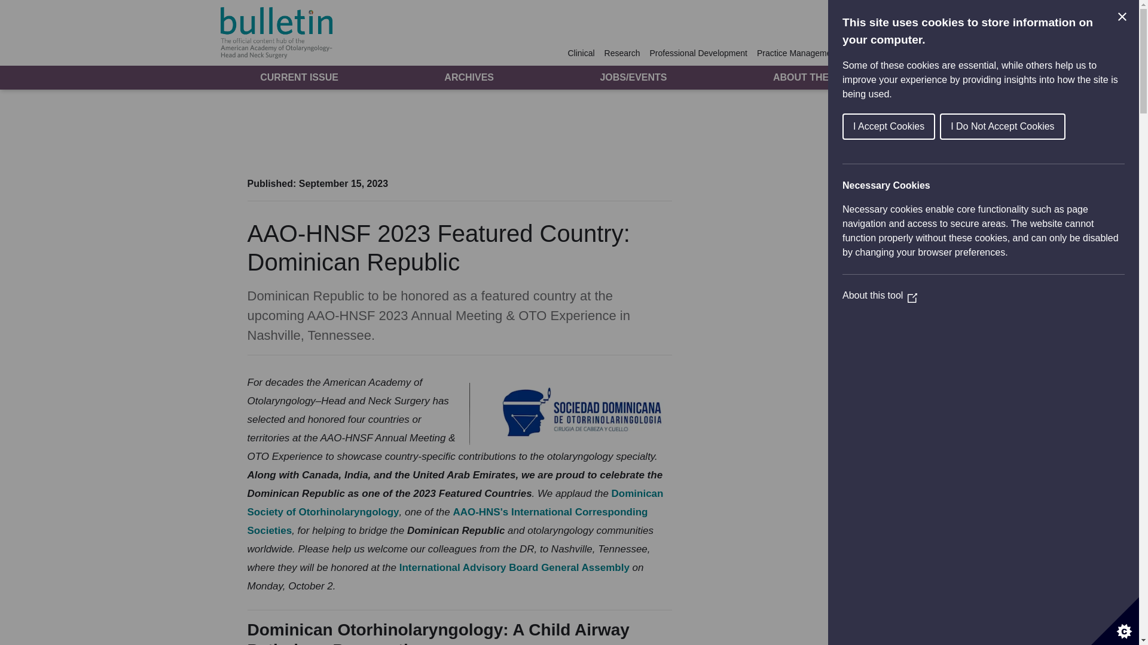 This screenshot has height=645, width=1148. Describe the element at coordinates (569, 130) in the screenshot. I see `3rd party ad content` at that location.